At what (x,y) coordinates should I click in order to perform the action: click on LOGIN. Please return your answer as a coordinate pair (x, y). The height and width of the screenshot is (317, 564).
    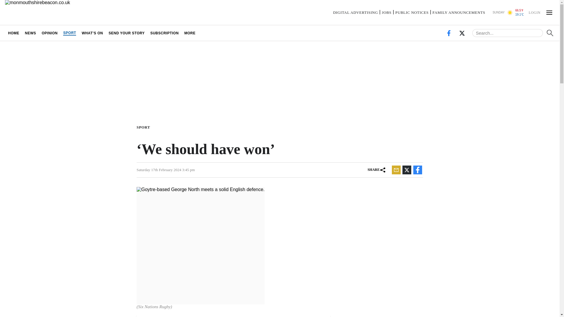
    Looking at the image, I should click on (534, 12).